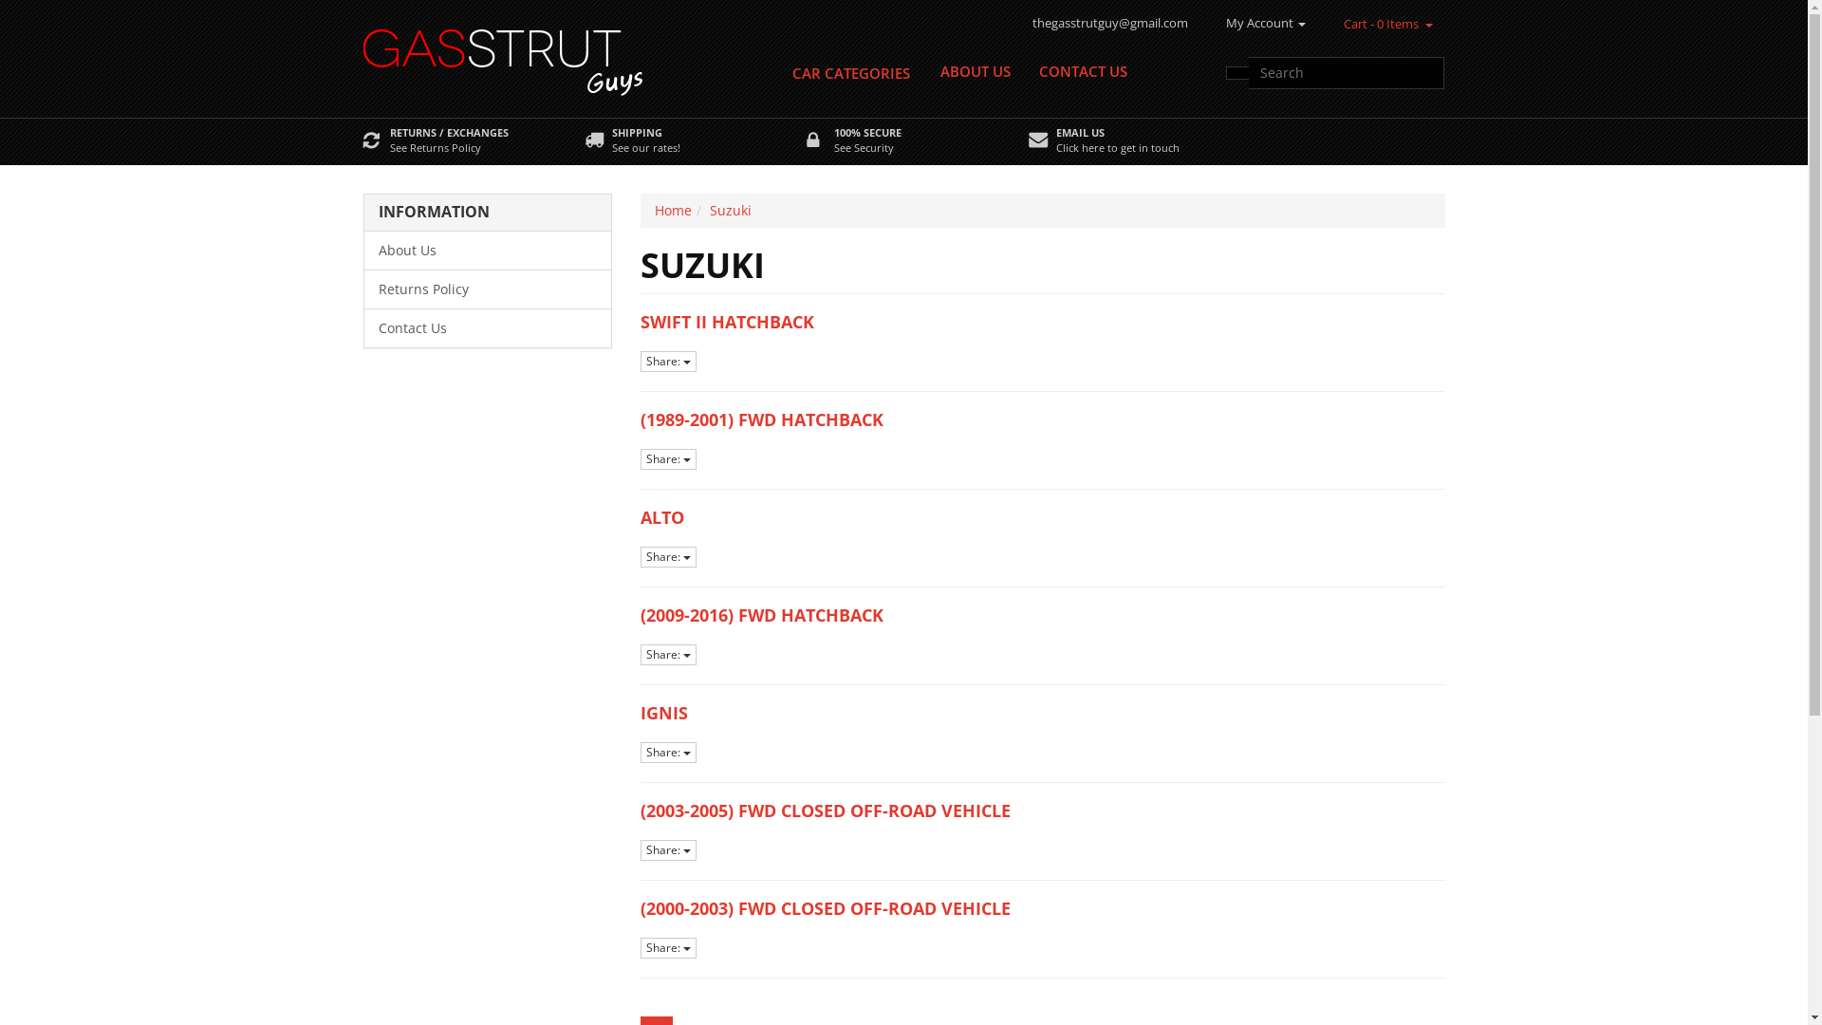 The width and height of the screenshot is (1822, 1025). Describe the element at coordinates (976, 71) in the screenshot. I see `ABOUT US` at that location.